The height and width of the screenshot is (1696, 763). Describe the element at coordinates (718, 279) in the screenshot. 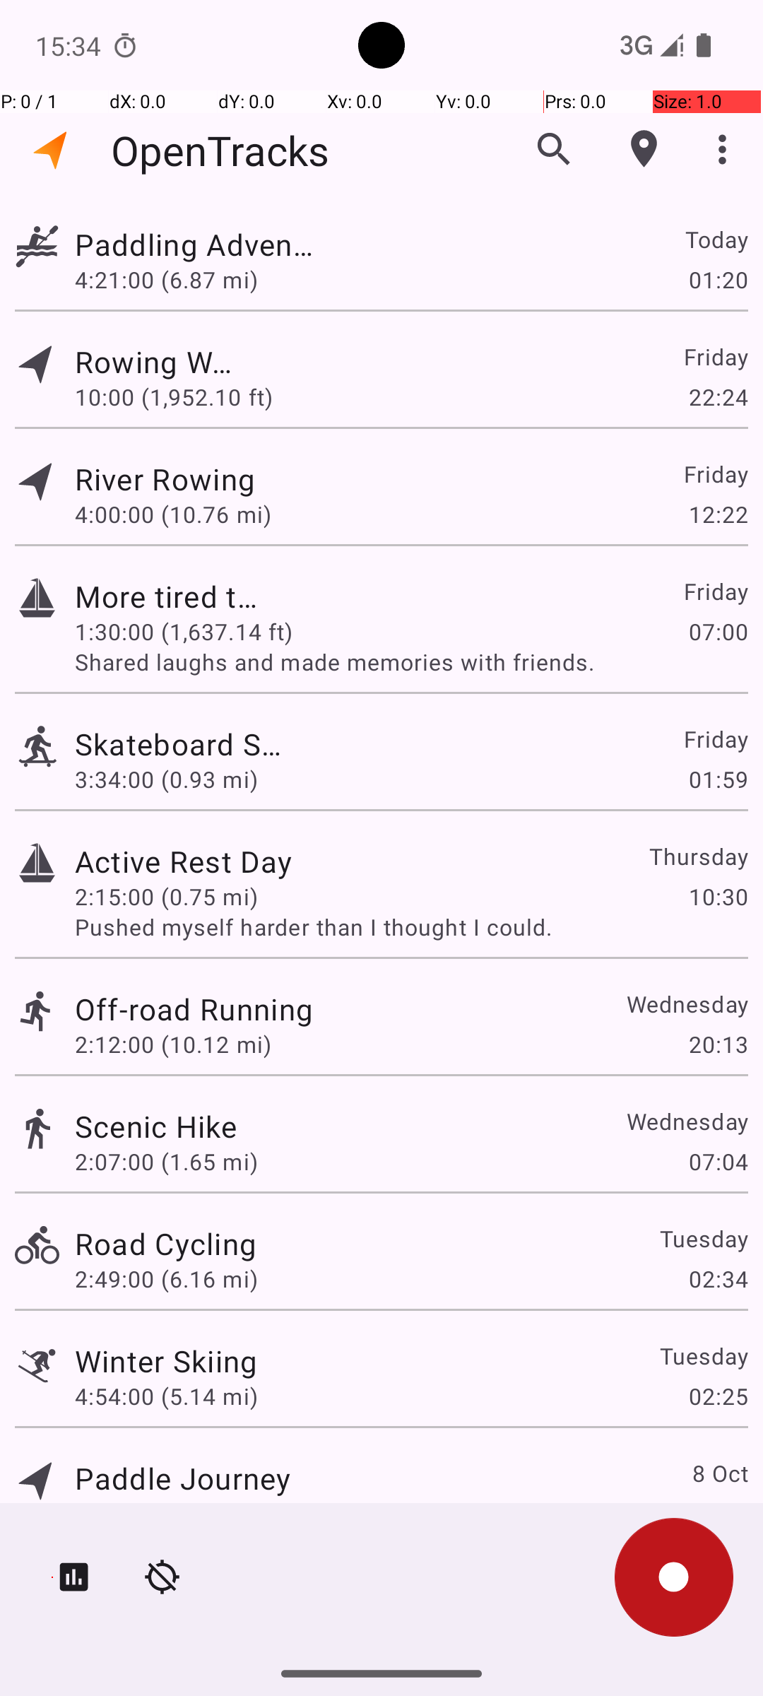

I see `01:20` at that location.